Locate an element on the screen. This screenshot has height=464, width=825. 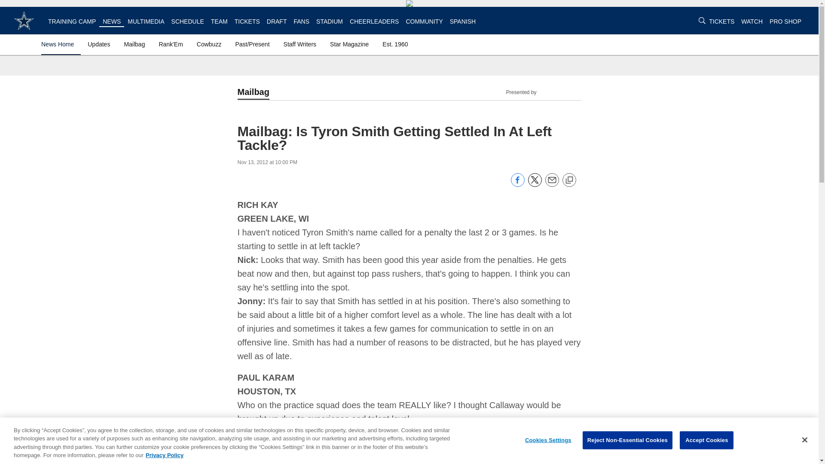
NEWS is located at coordinates (111, 21).